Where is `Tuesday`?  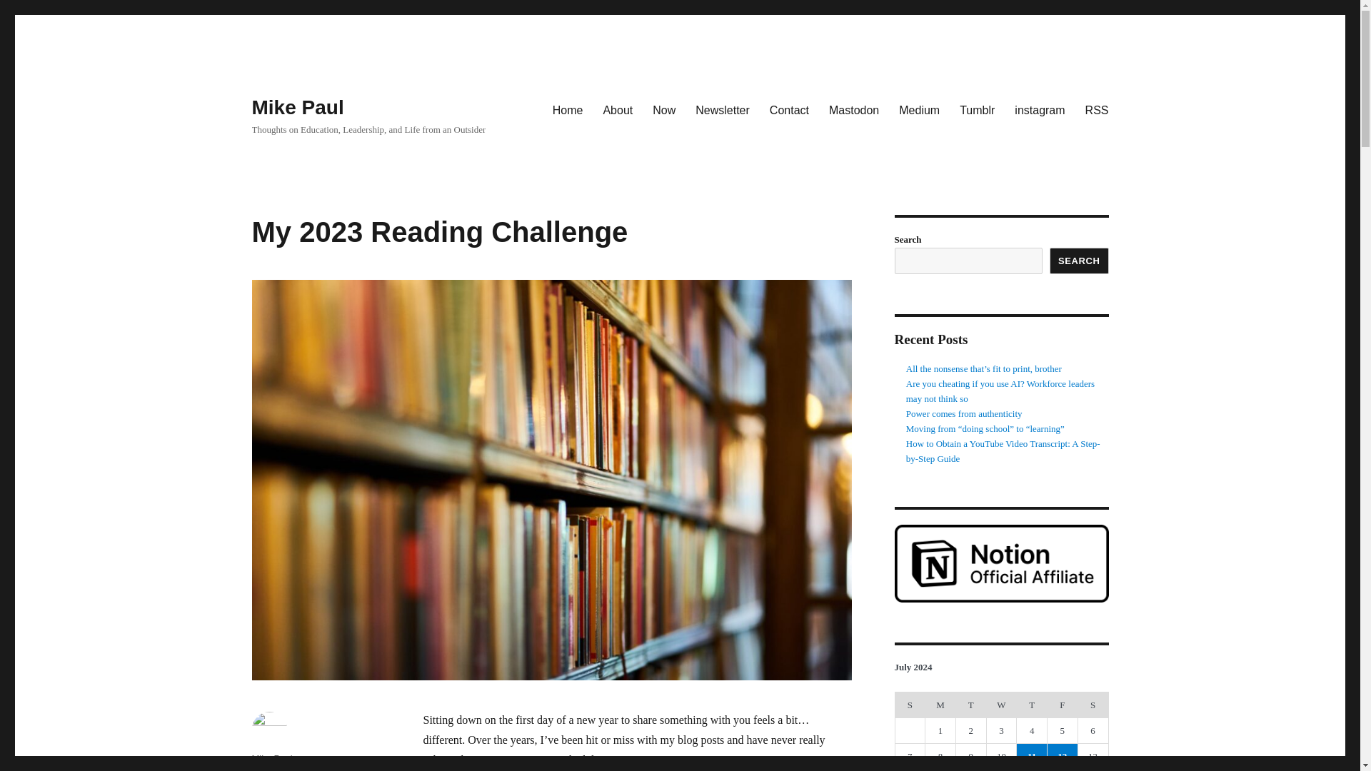 Tuesday is located at coordinates (970, 704).